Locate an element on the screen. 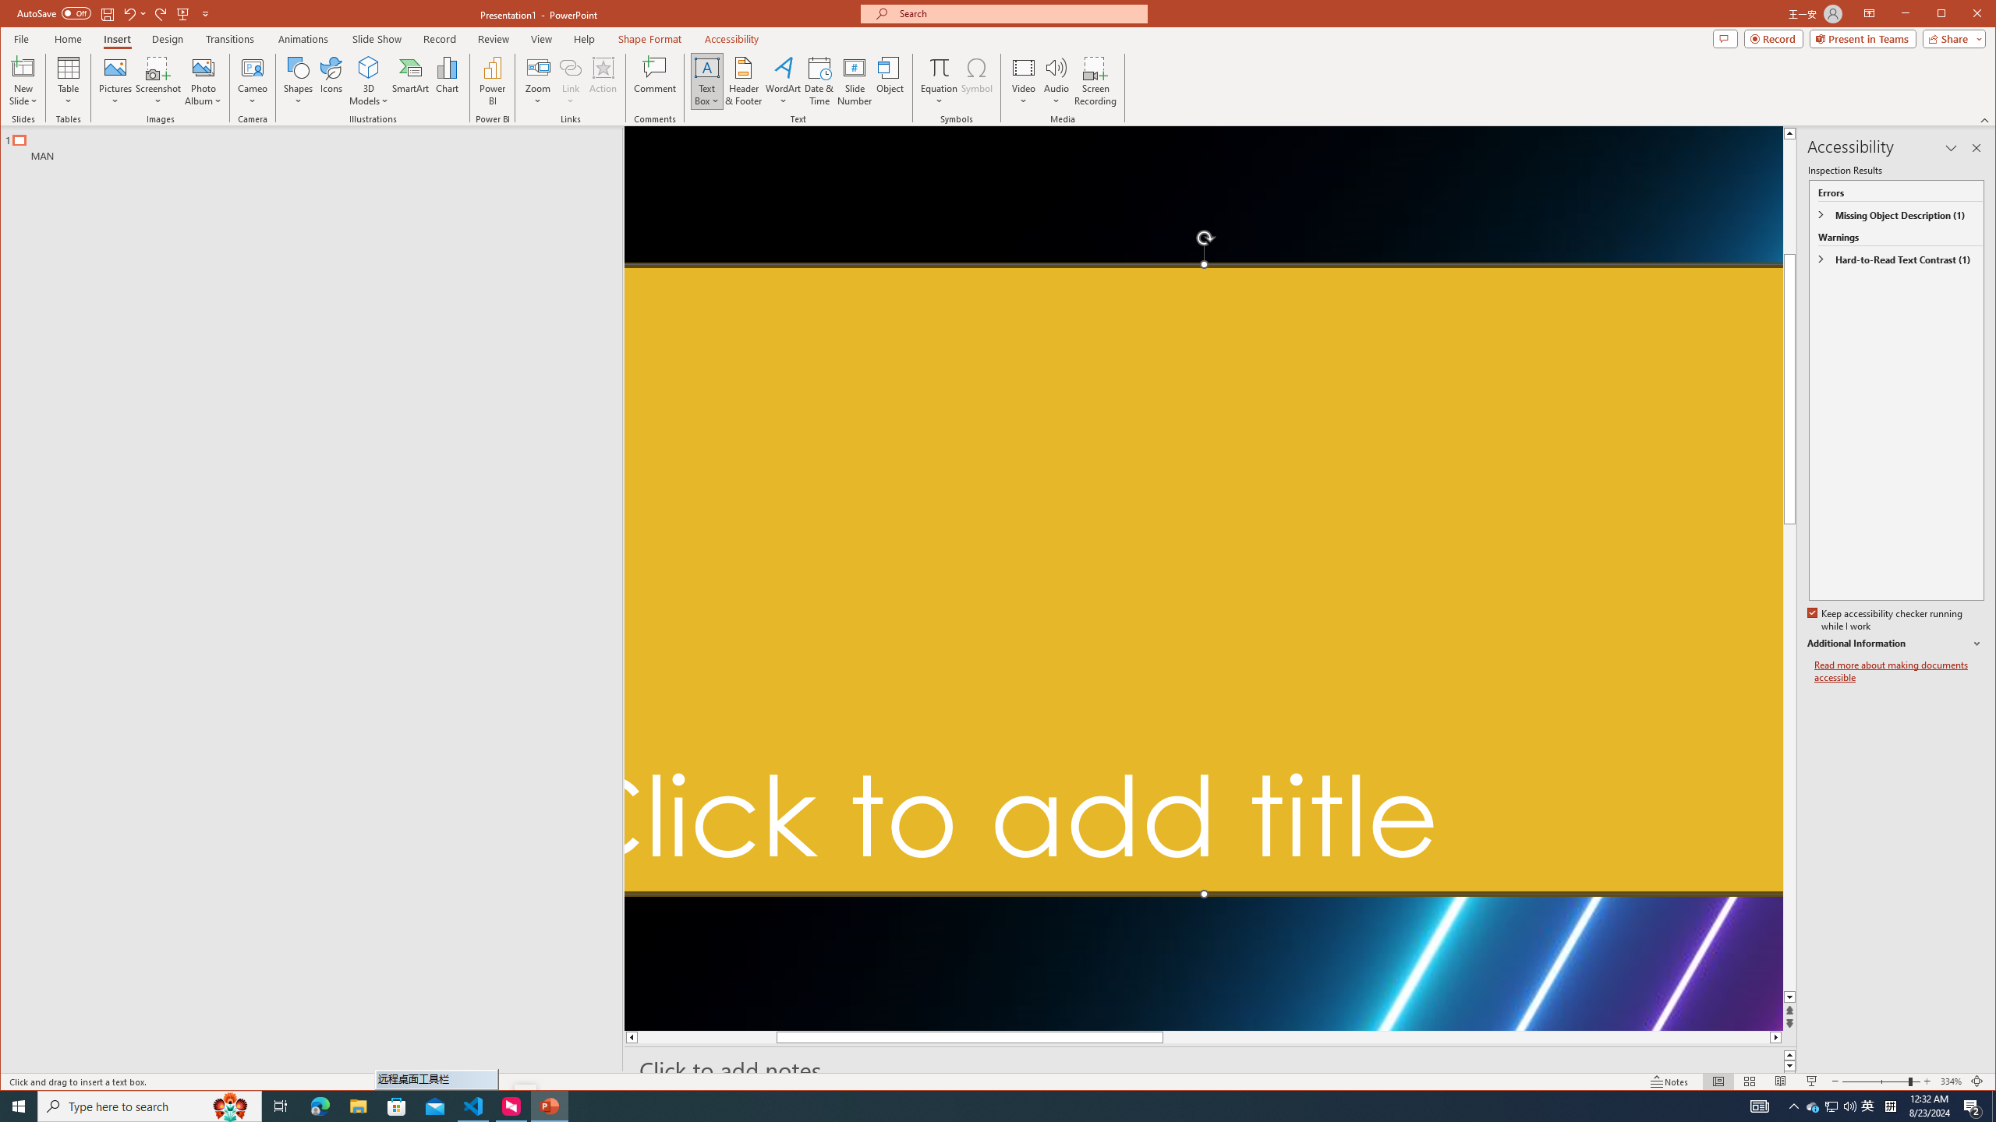 This screenshot has height=1122, width=1996. Slide Number is located at coordinates (855, 81).